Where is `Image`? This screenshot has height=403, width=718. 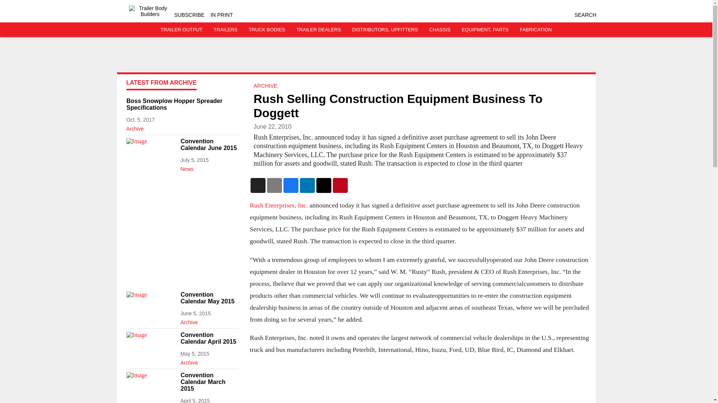 Image is located at coordinates (151, 152).